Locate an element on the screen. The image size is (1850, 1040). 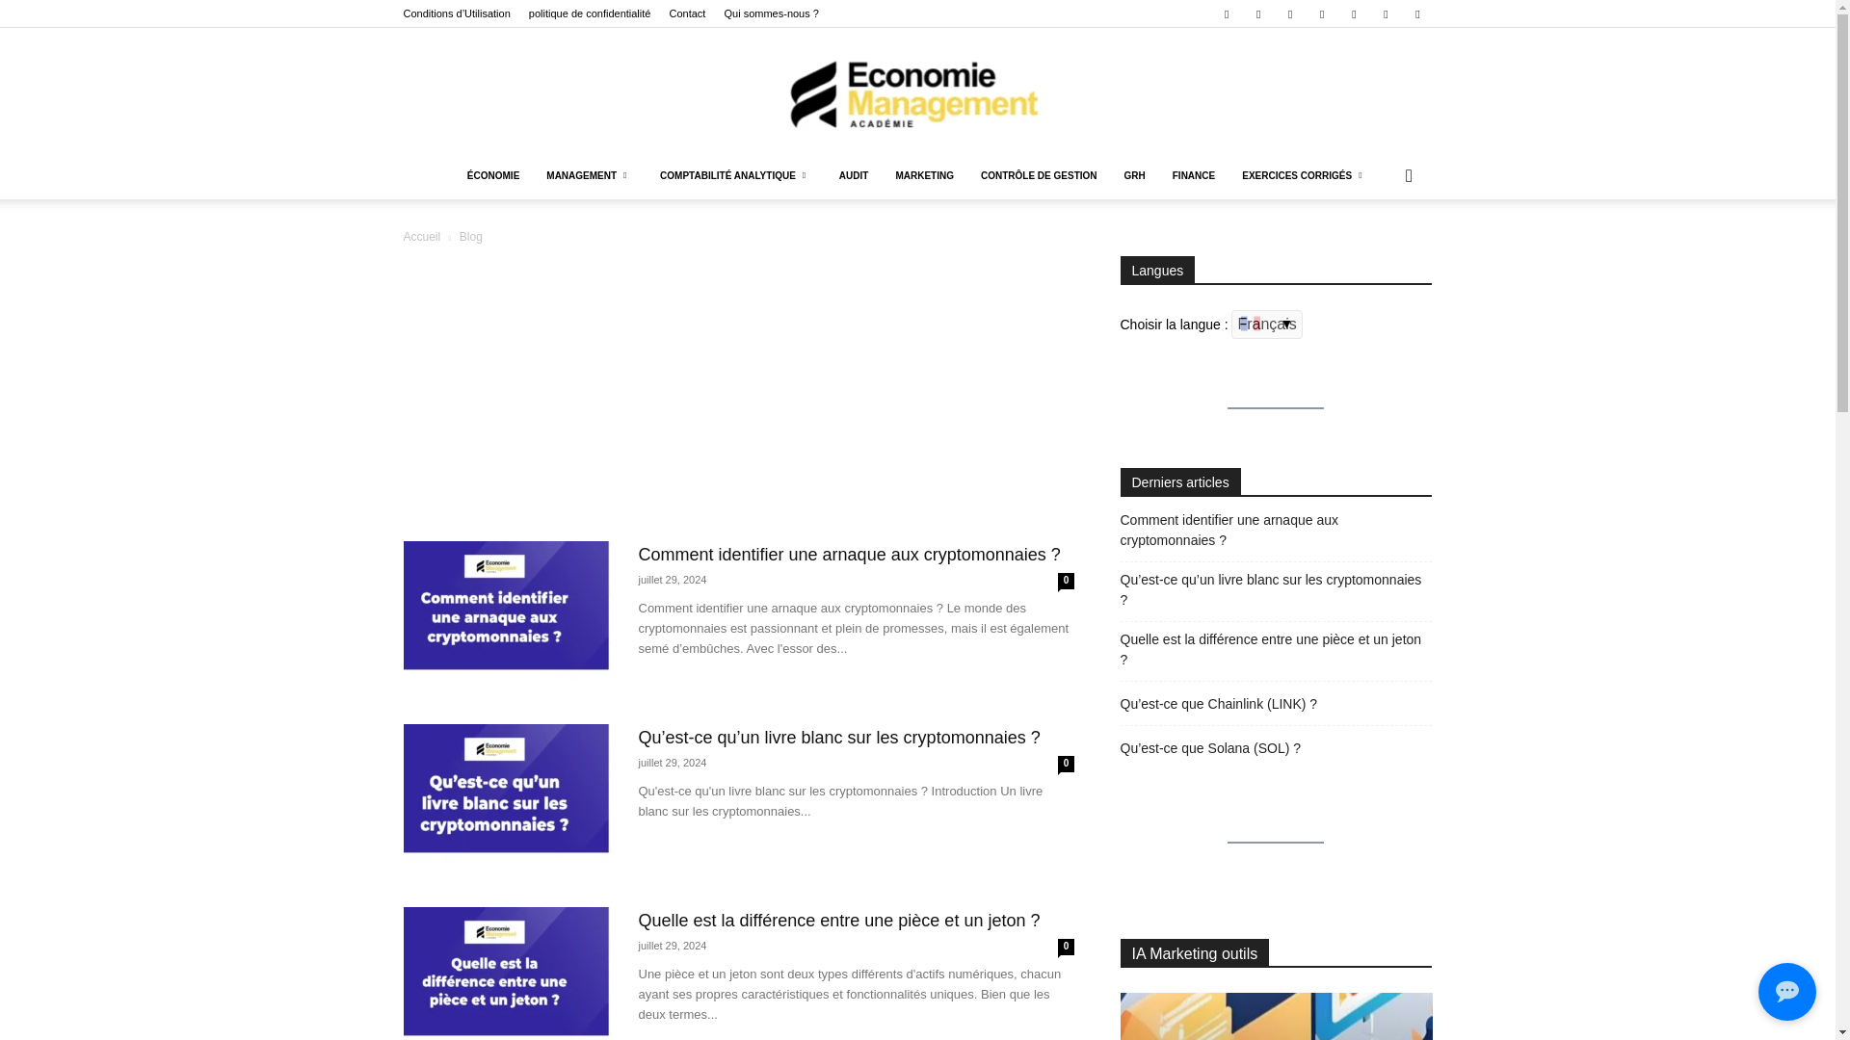
Pinterest is located at coordinates (1322, 13).